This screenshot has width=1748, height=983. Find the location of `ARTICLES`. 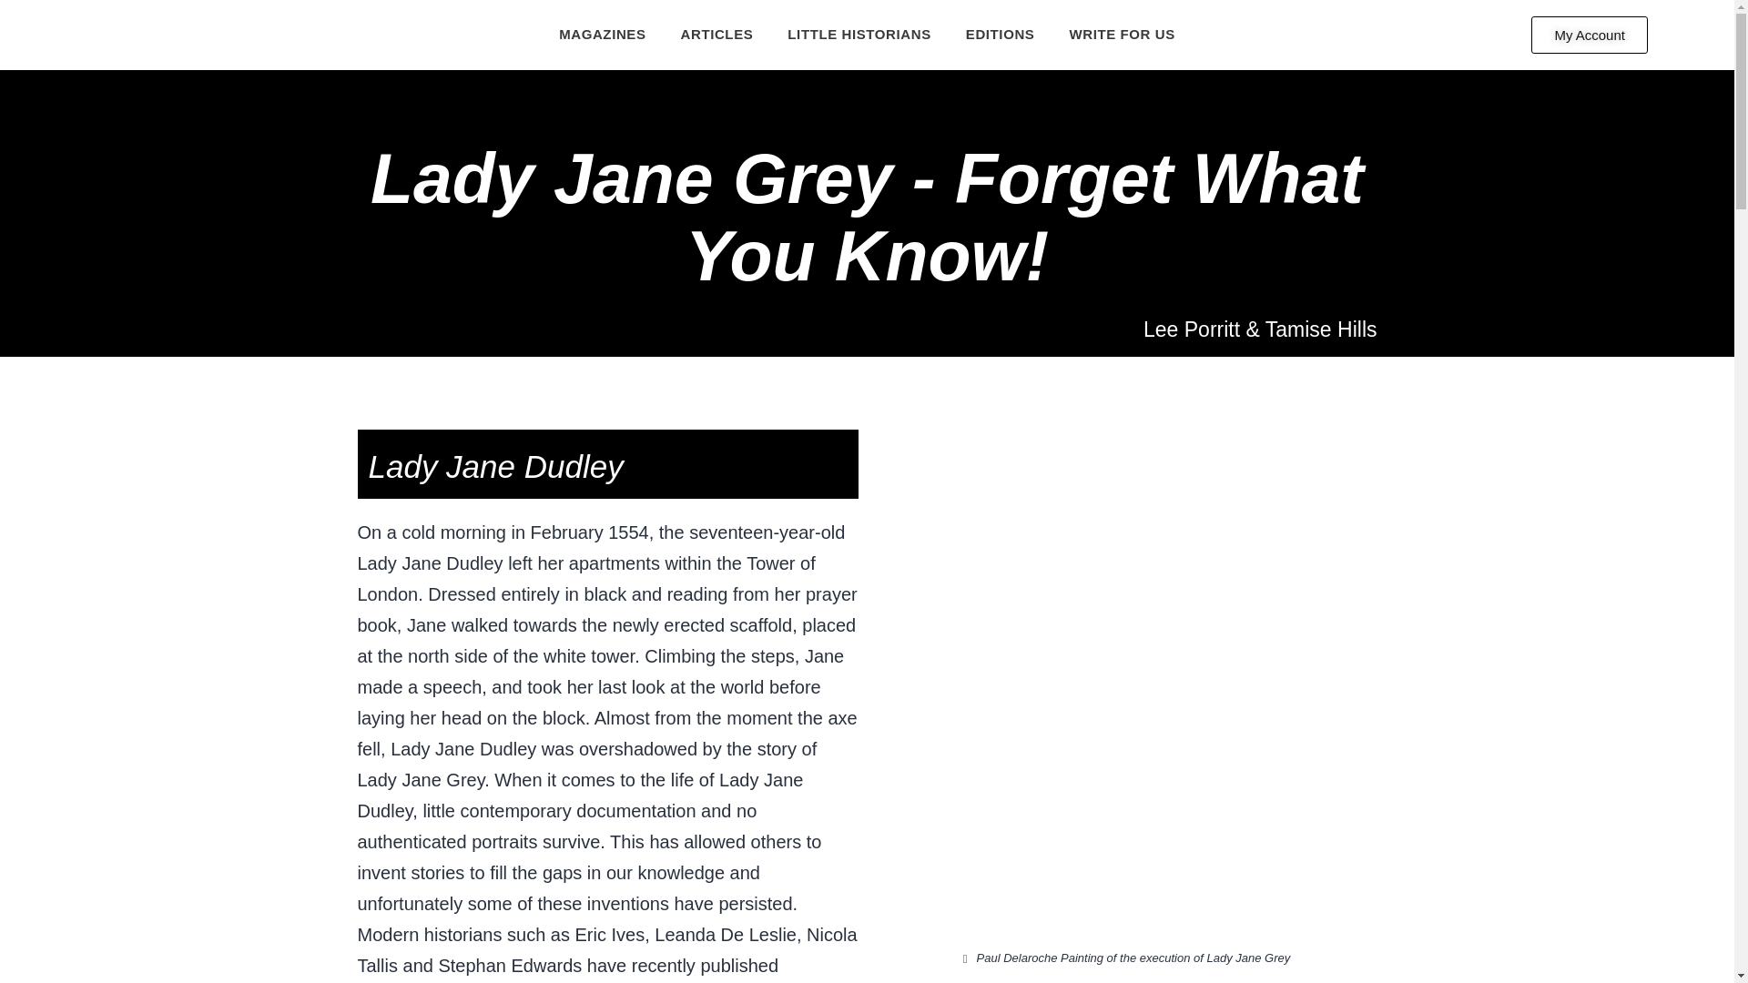

ARTICLES is located at coordinates (717, 34).